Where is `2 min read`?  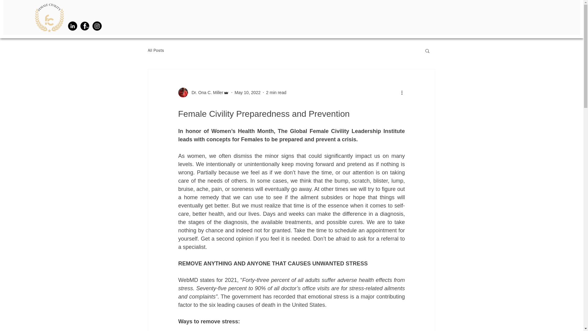 2 min read is located at coordinates (276, 92).